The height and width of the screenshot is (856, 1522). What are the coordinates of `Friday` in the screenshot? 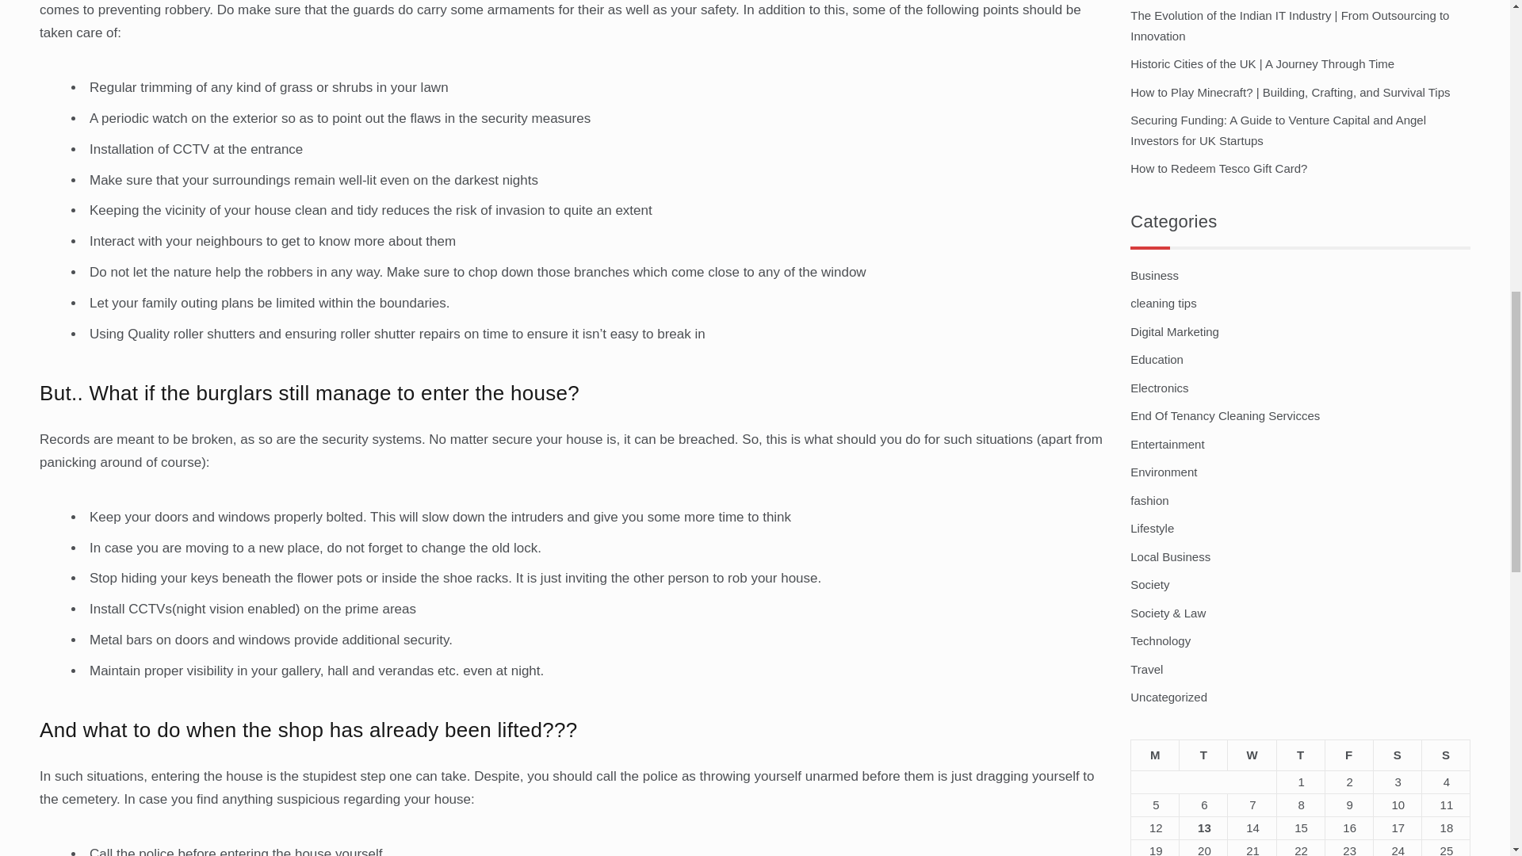 It's located at (1348, 755).